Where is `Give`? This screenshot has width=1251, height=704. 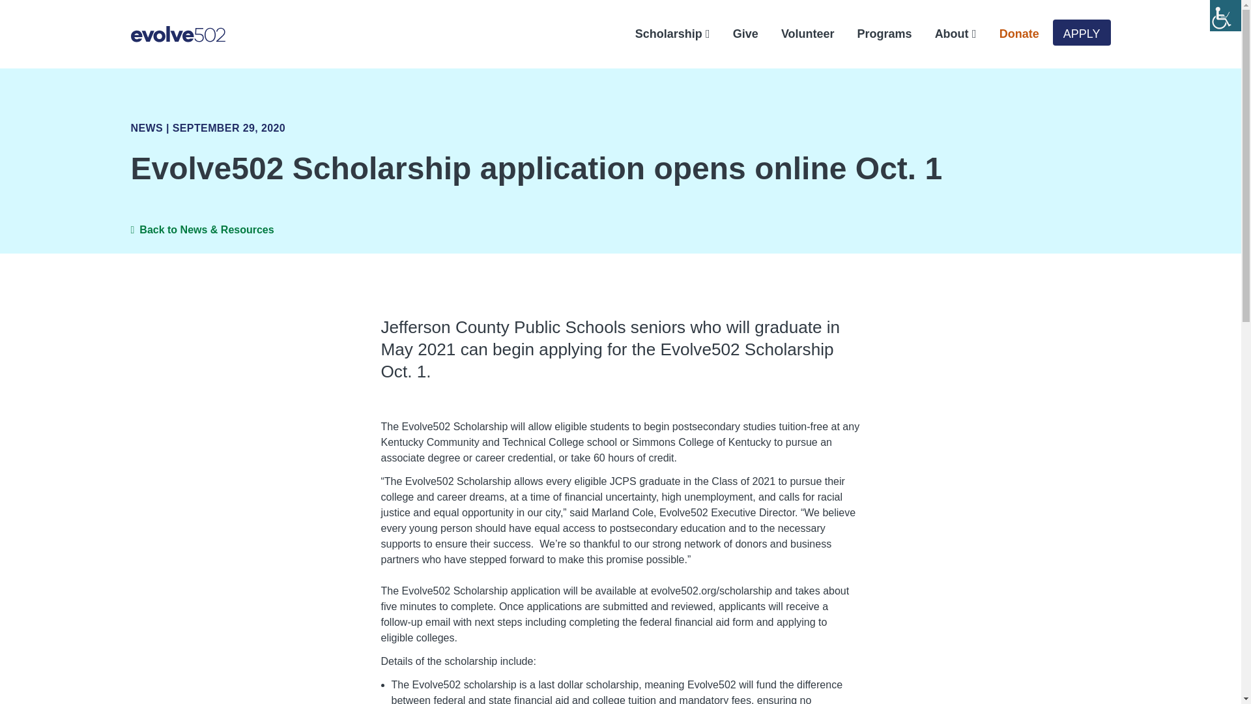 Give is located at coordinates (738, 34).